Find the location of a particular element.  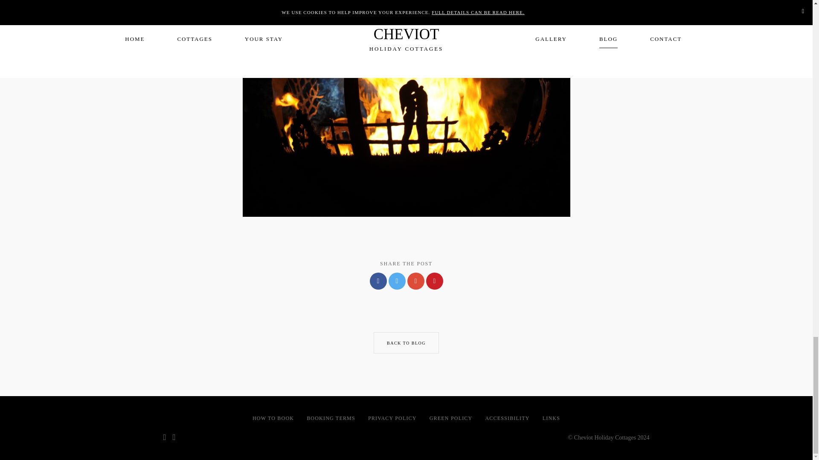

GREEN POLICY is located at coordinates (450, 418).